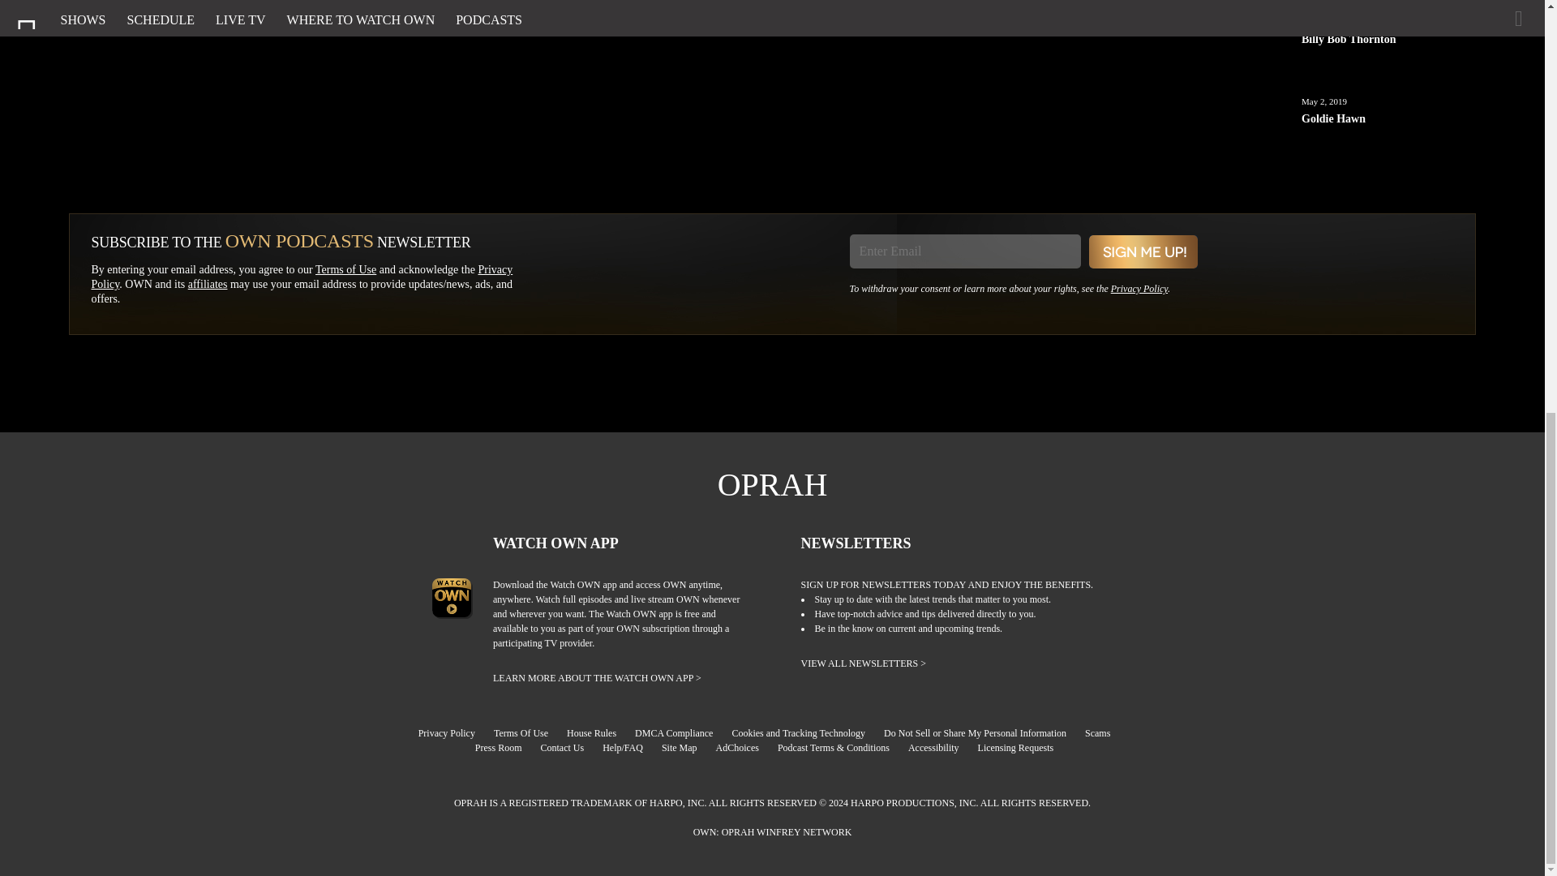  I want to click on Diahann Carroll, so click(1388, 6).